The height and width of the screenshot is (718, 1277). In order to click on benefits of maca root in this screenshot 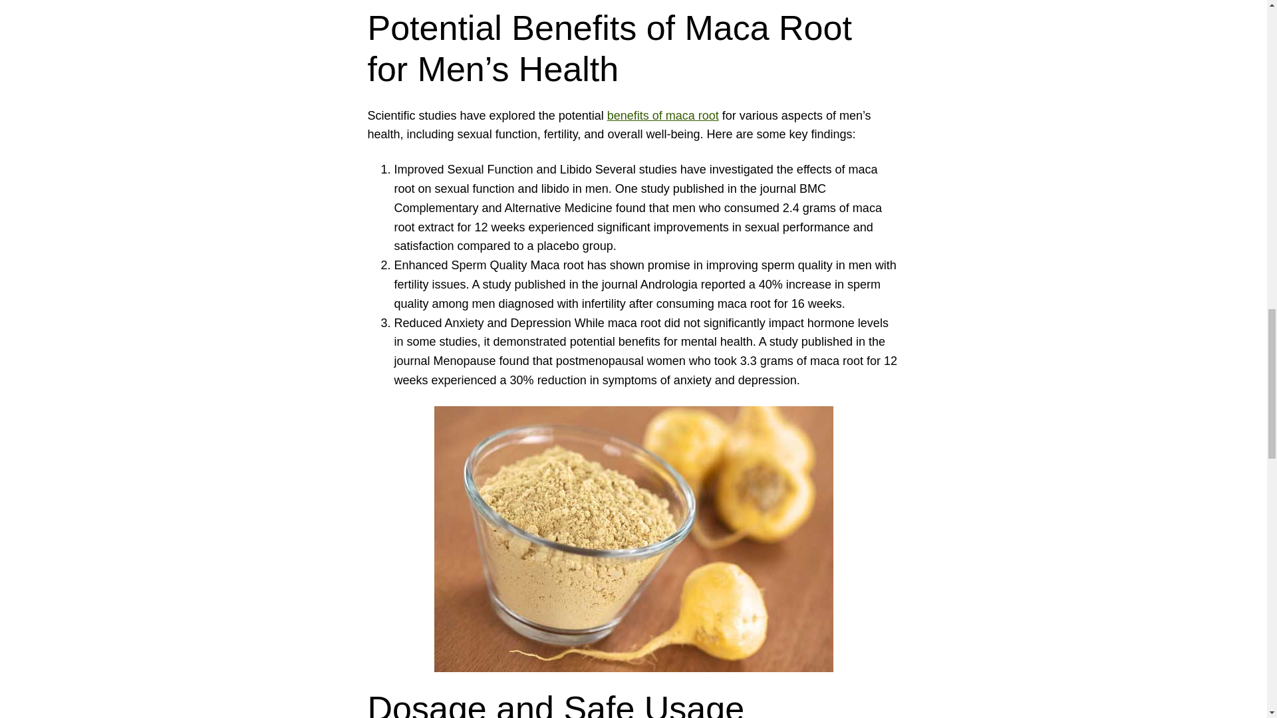, I will do `click(662, 116)`.